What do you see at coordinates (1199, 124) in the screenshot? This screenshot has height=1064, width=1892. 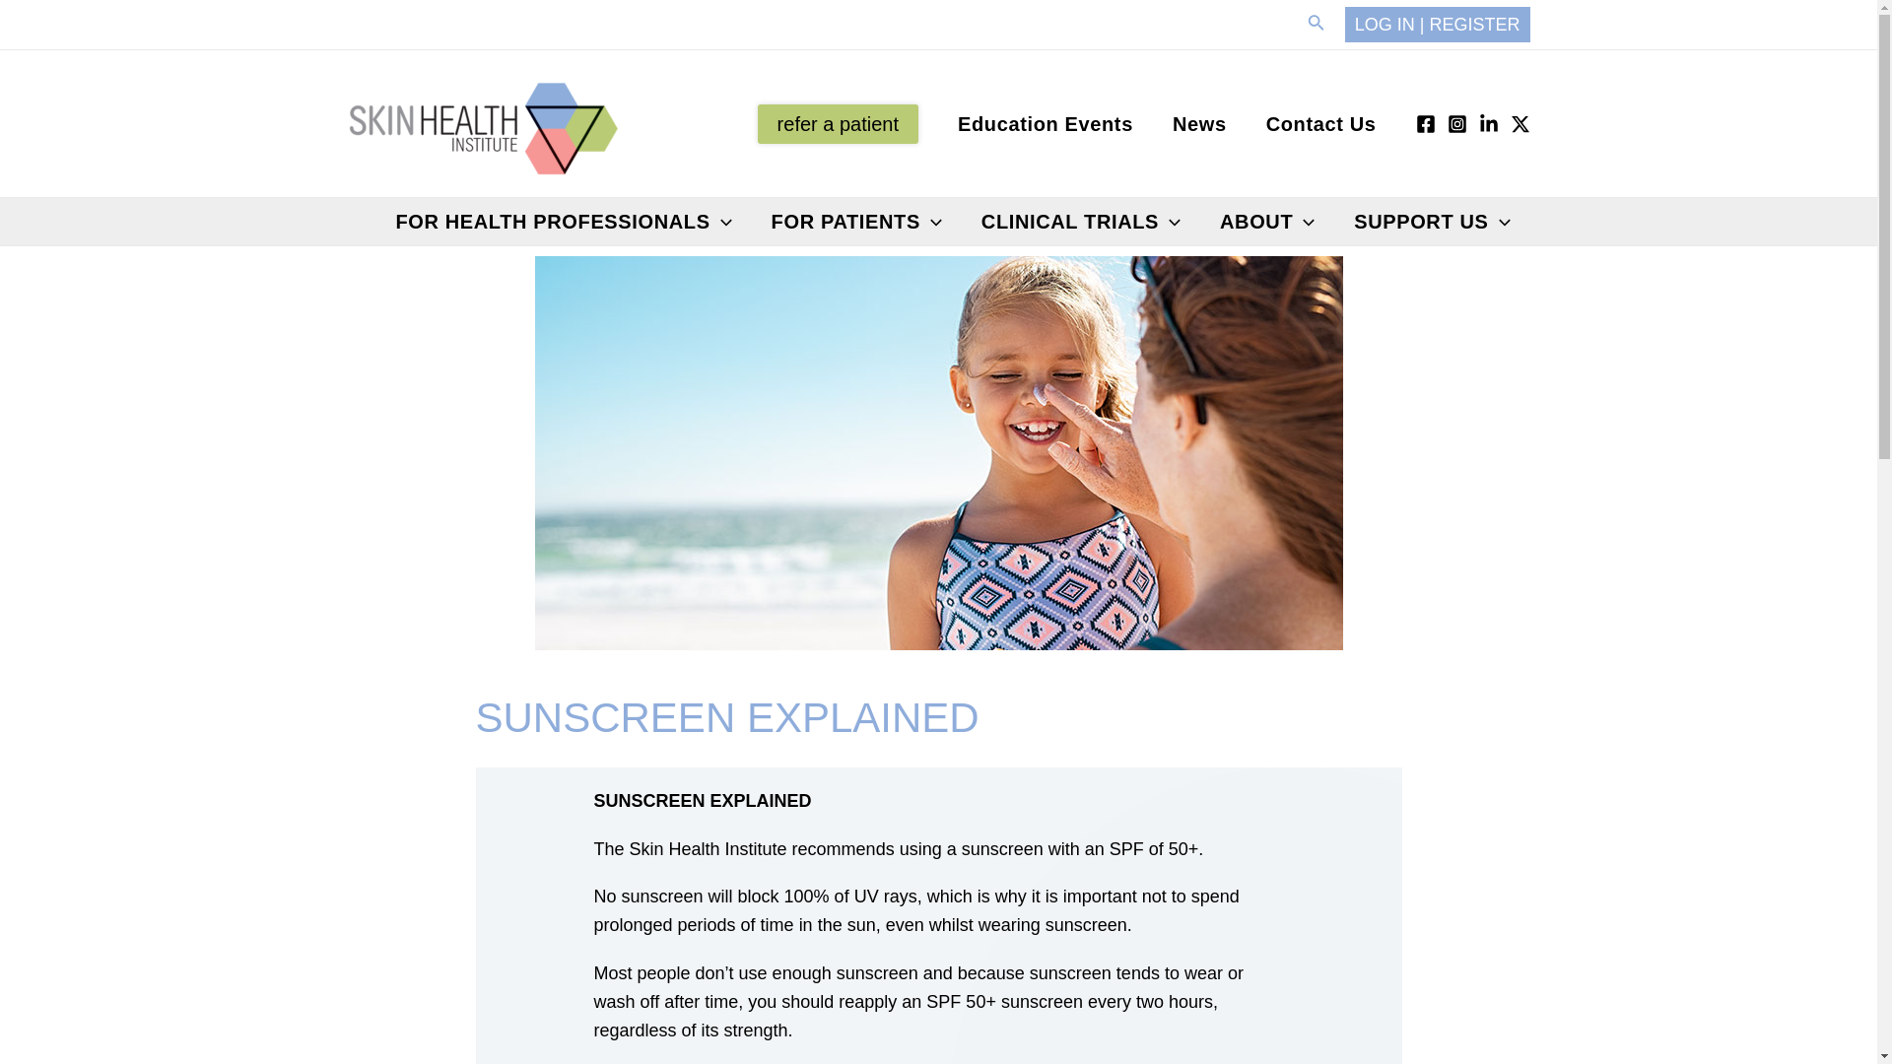 I see `News` at bounding box center [1199, 124].